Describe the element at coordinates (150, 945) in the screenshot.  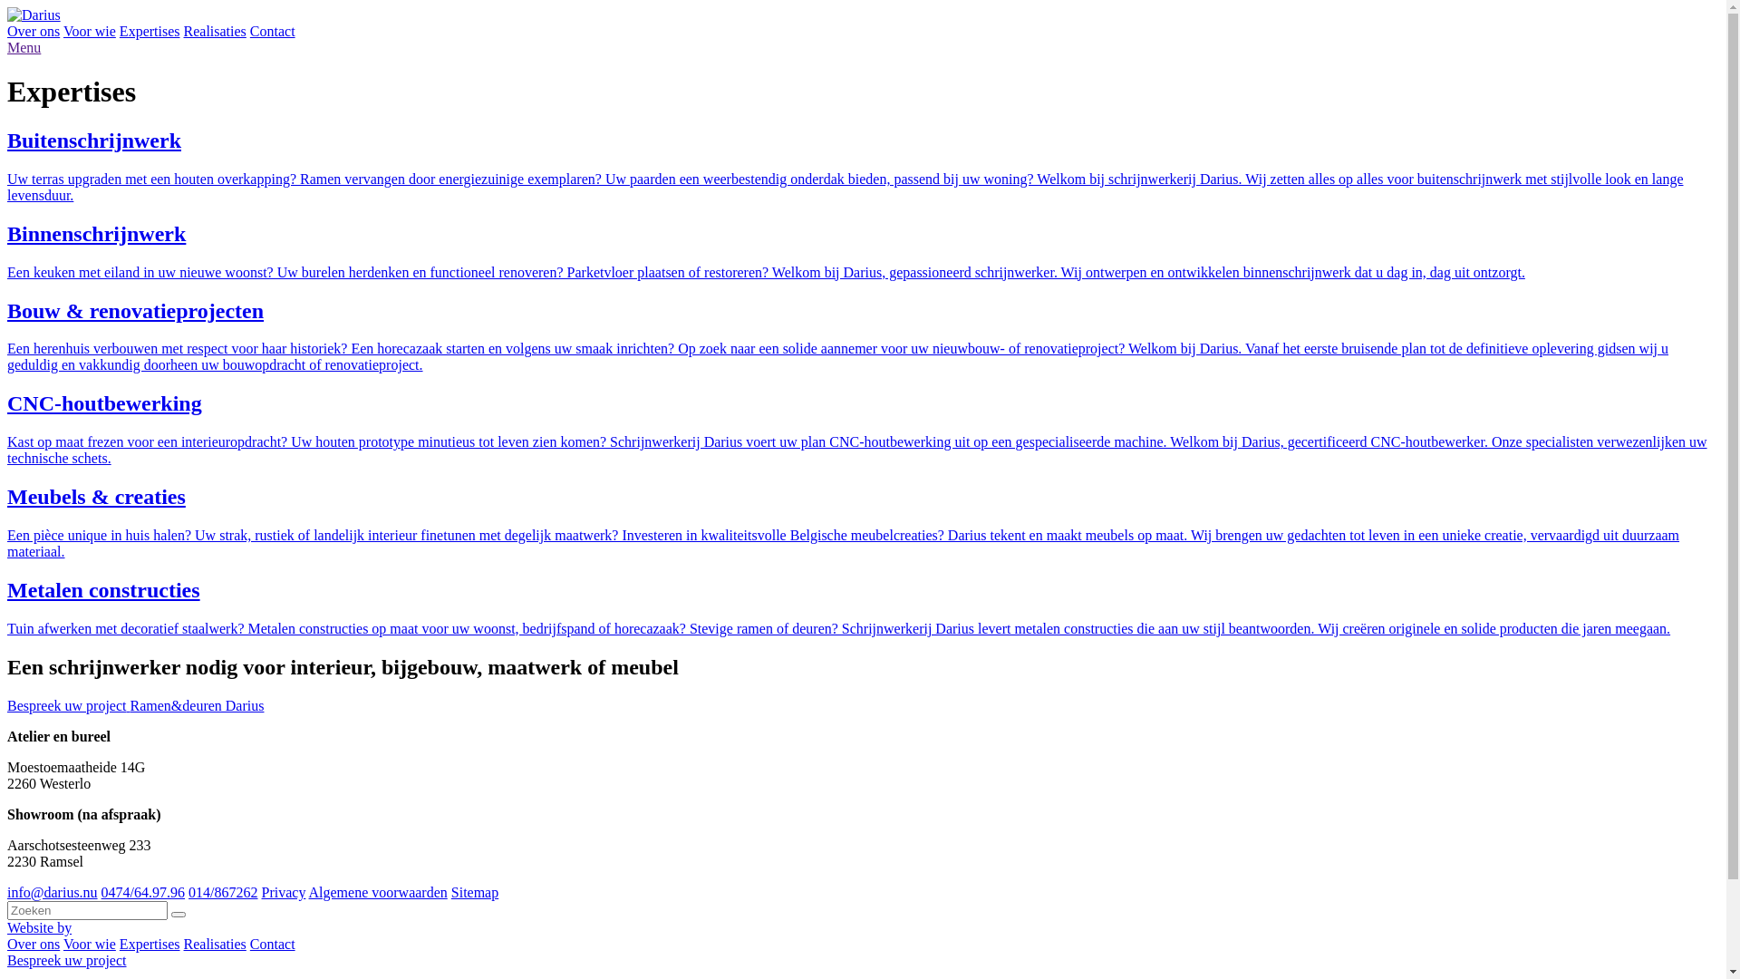
I see `Expertises` at that location.